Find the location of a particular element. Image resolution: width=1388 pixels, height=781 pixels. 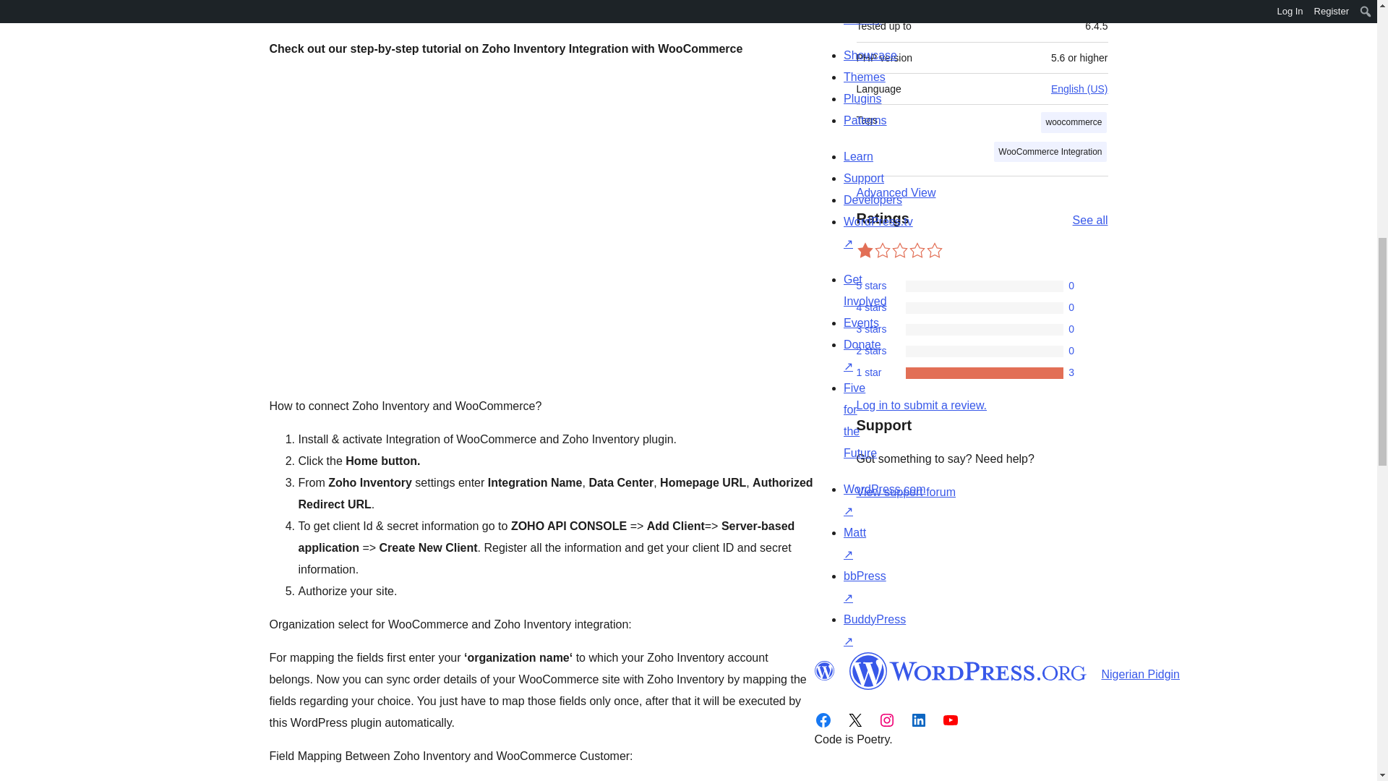

WordPress.org is located at coordinates (967, 670).